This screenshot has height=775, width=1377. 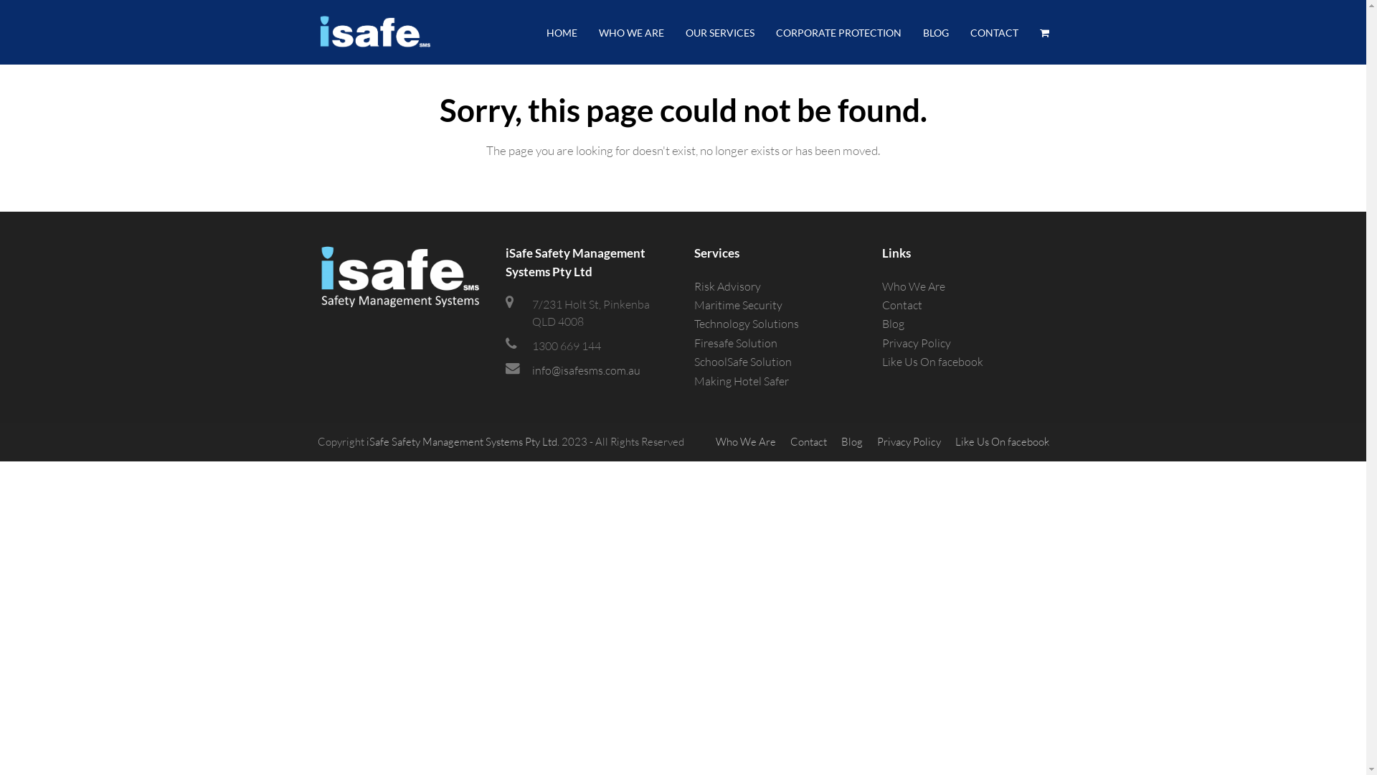 What do you see at coordinates (908, 442) in the screenshot?
I see `Privacy Policy` at bounding box center [908, 442].